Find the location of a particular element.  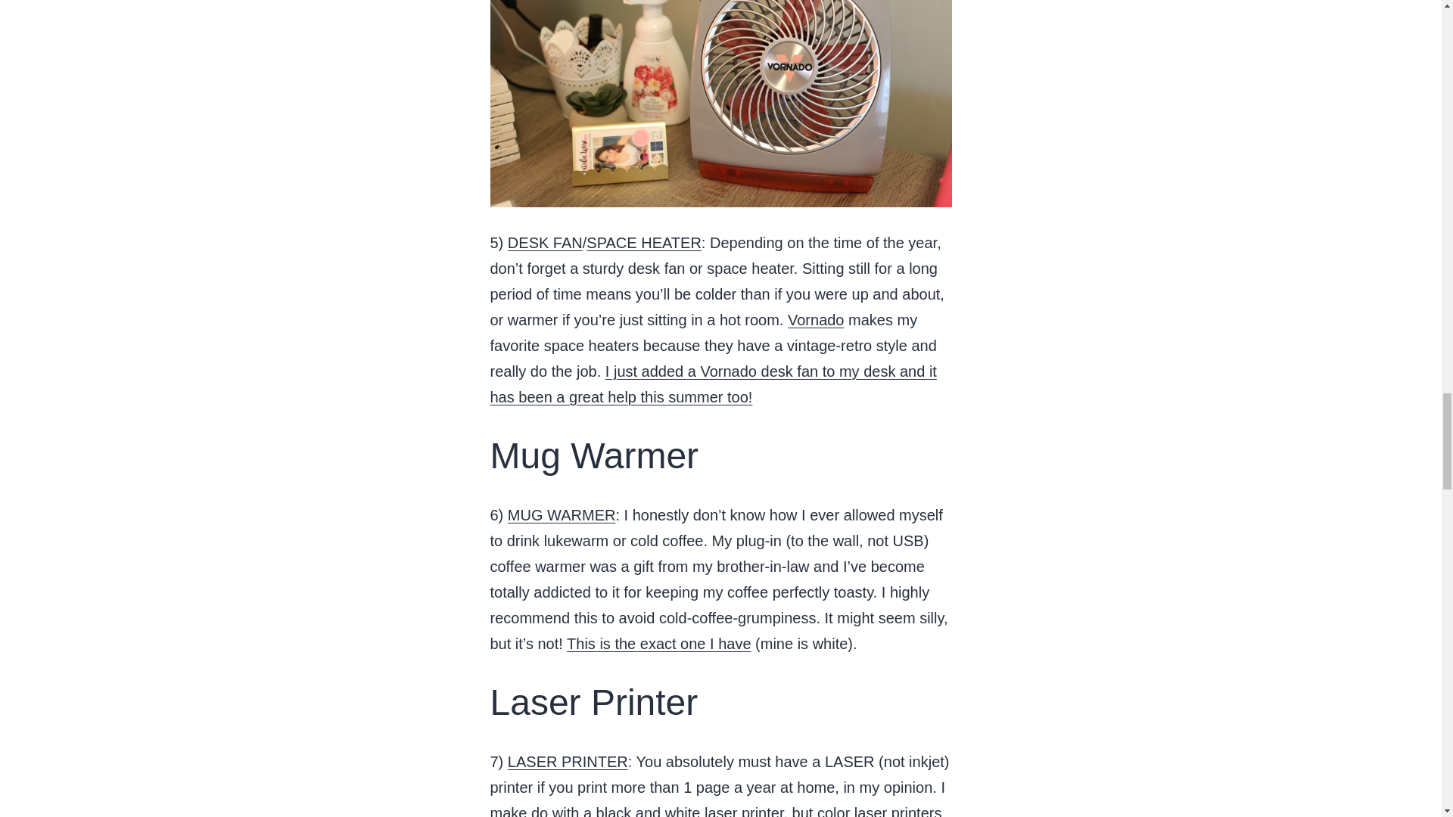

LASER PRINTER is located at coordinates (568, 761).